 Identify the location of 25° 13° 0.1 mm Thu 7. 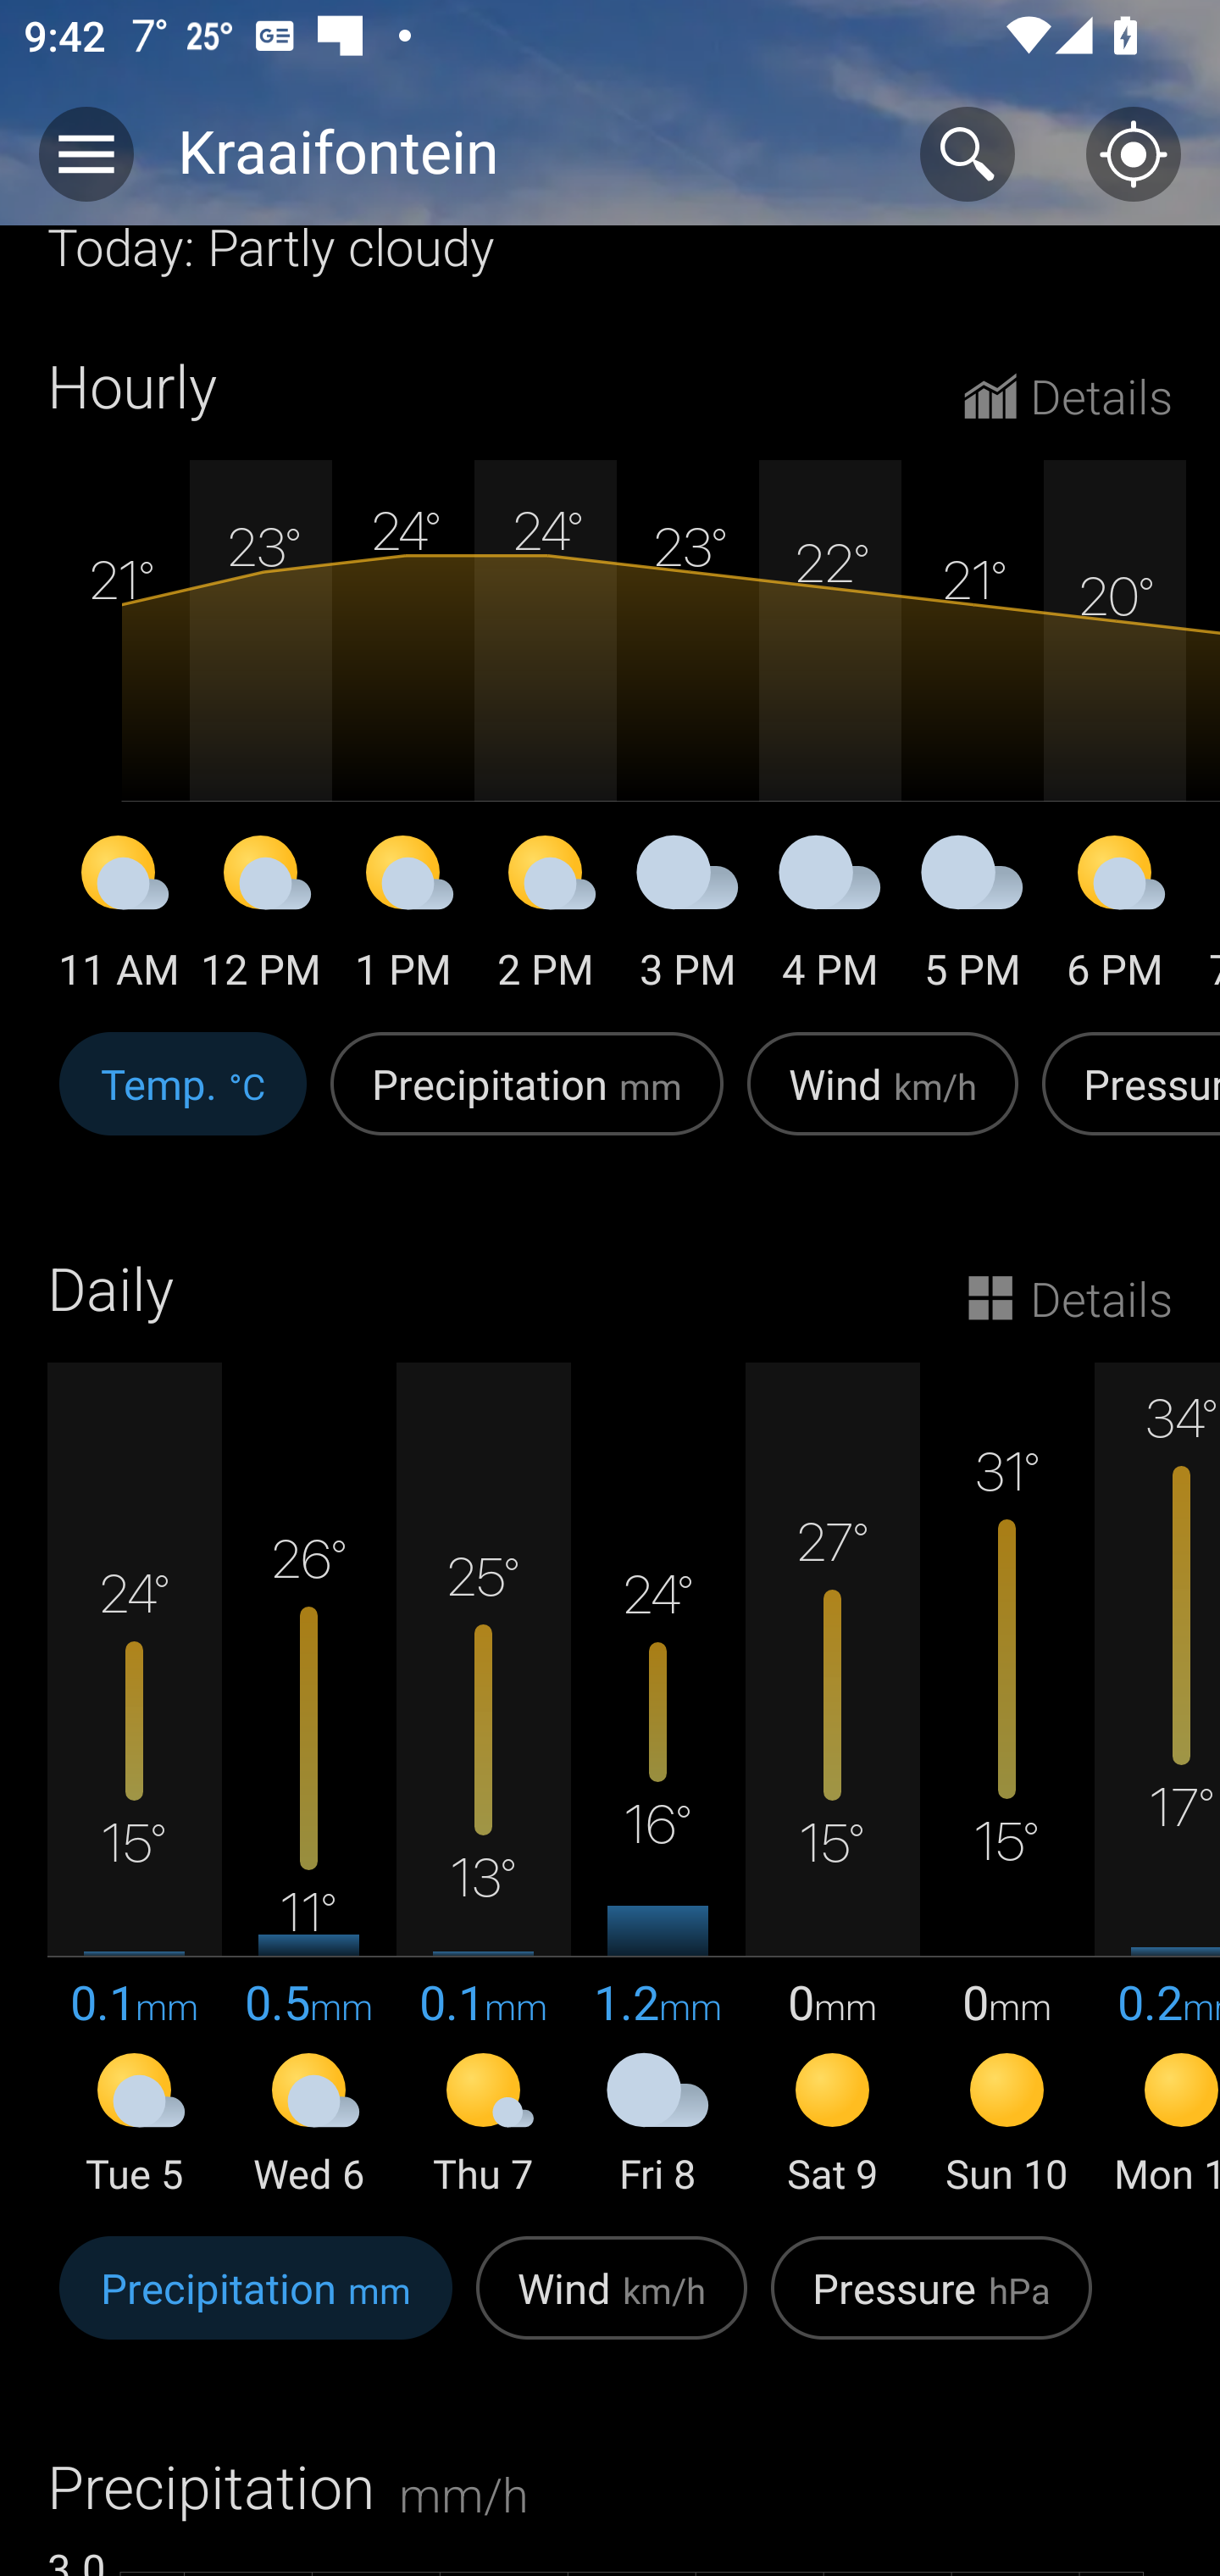
(483, 1781).